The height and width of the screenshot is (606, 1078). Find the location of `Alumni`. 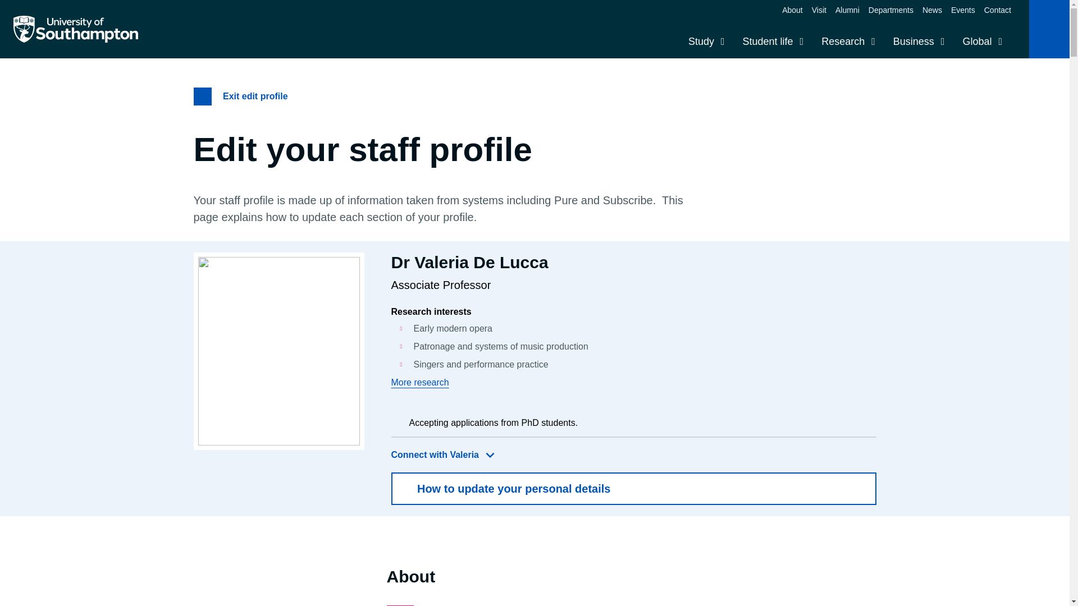

Alumni is located at coordinates (847, 10).